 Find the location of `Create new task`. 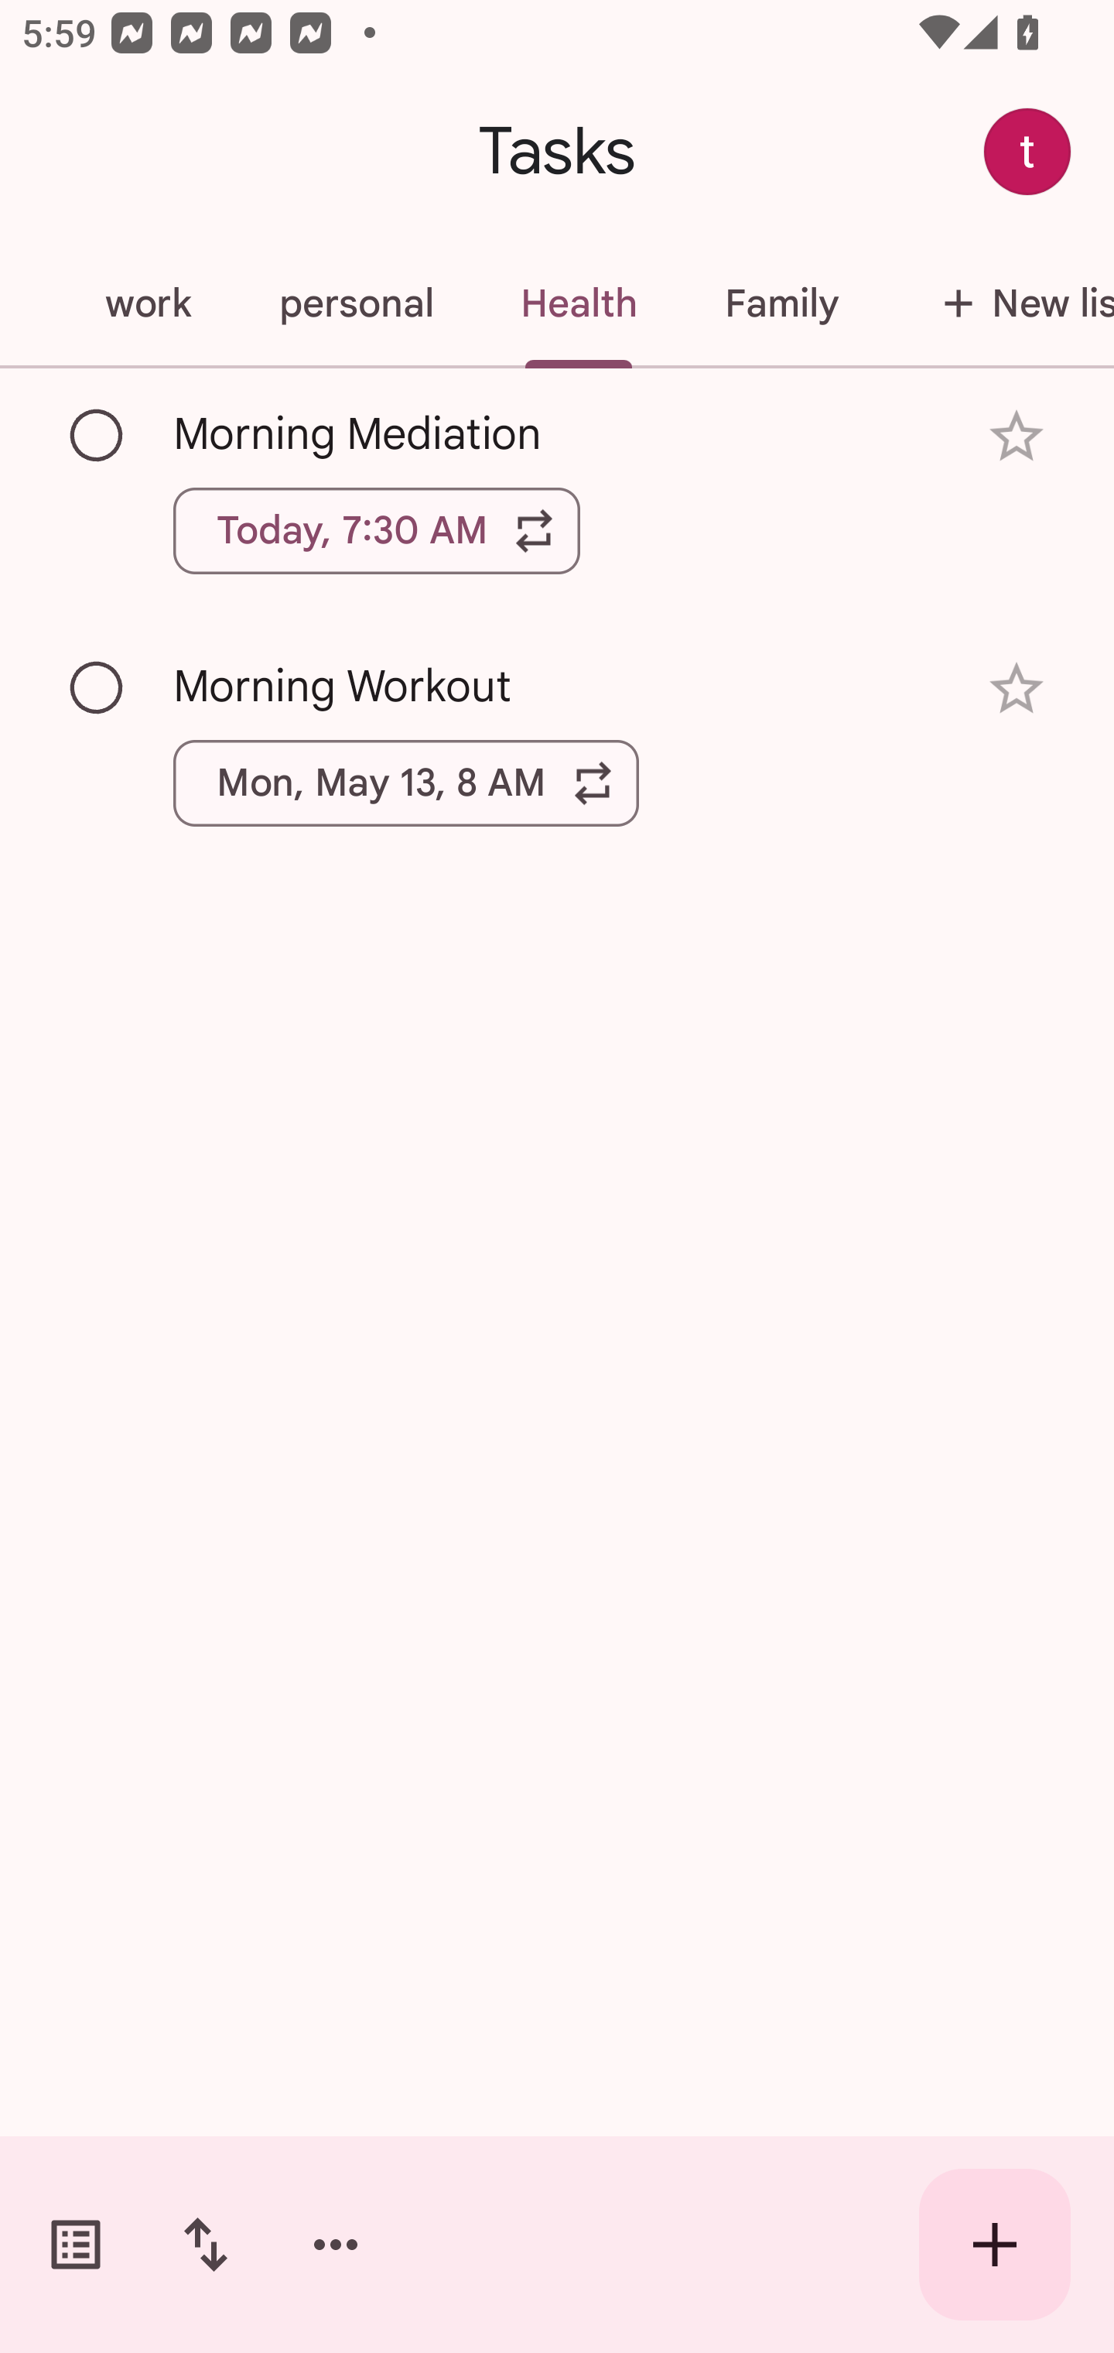

Create new task is located at coordinates (995, 2245).